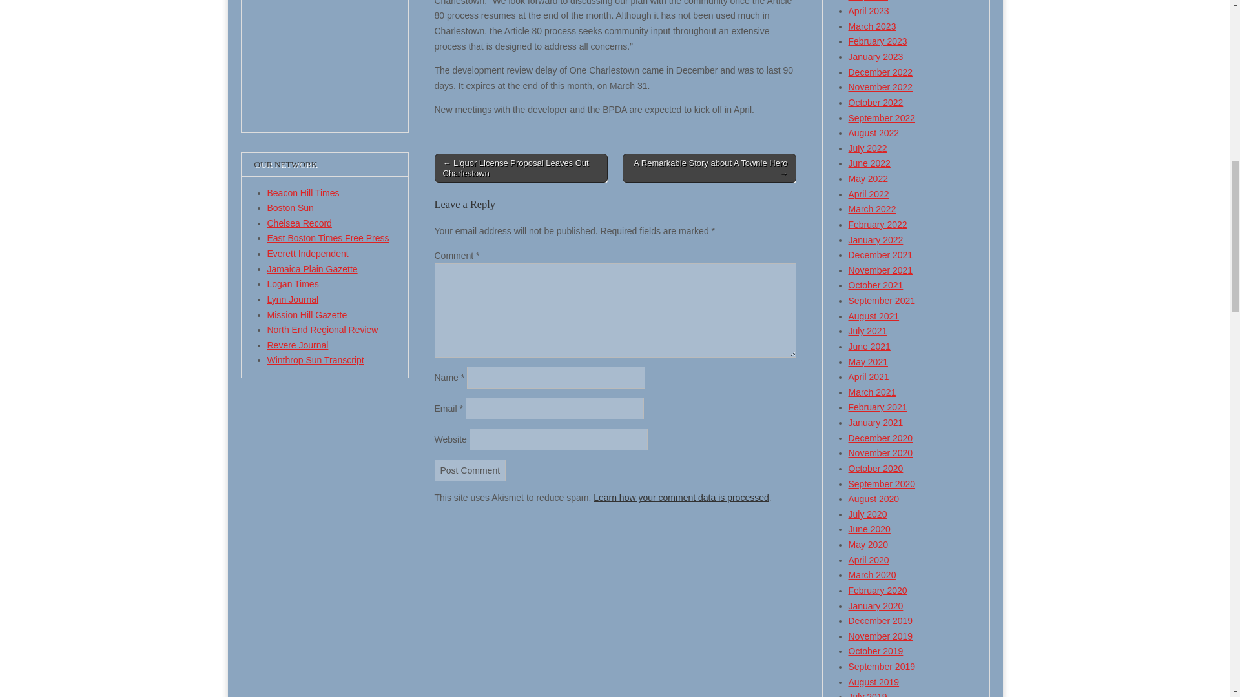  I want to click on East Boston Times Free Press, so click(328, 237).